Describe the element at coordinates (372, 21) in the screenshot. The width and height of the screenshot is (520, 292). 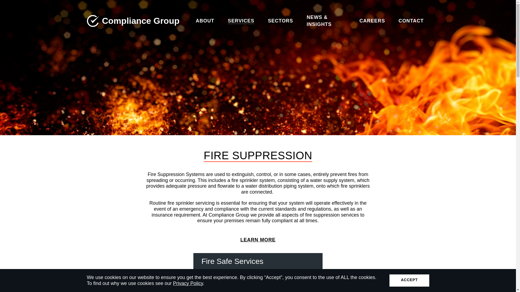
I see `CAREERS` at that location.